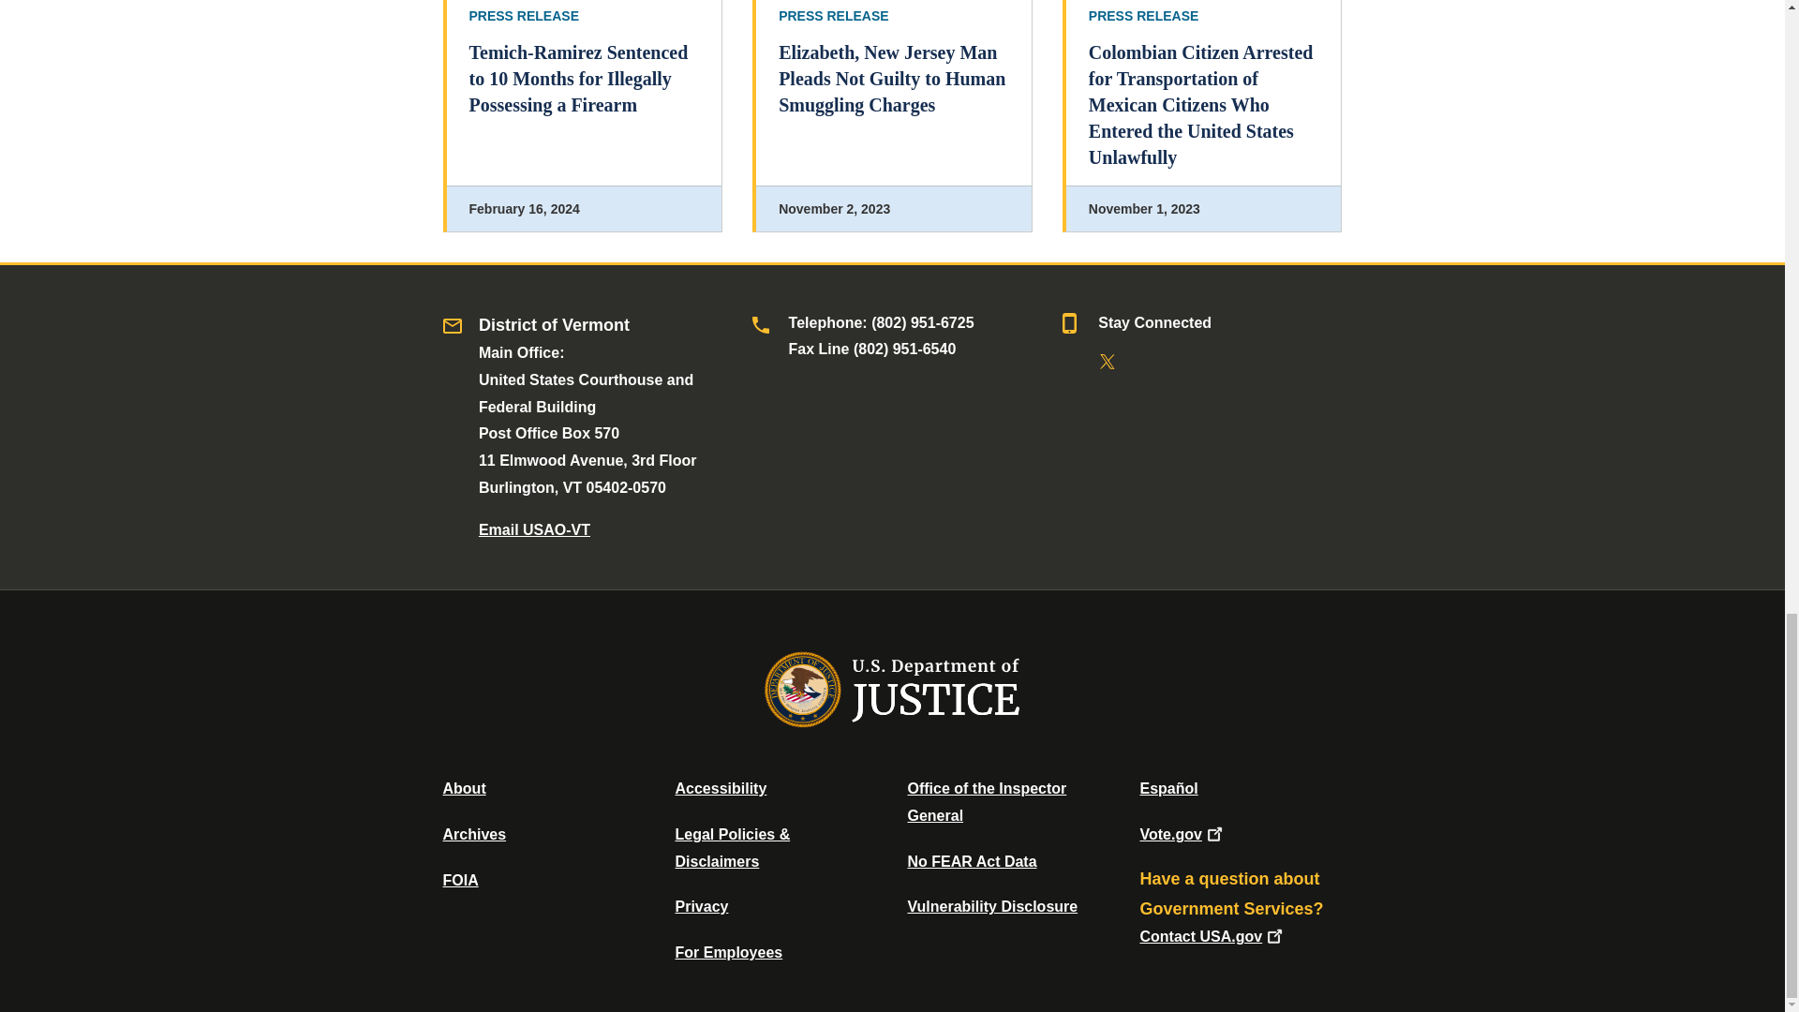 This screenshot has height=1012, width=1799. I want to click on About DOJ, so click(464, 787).